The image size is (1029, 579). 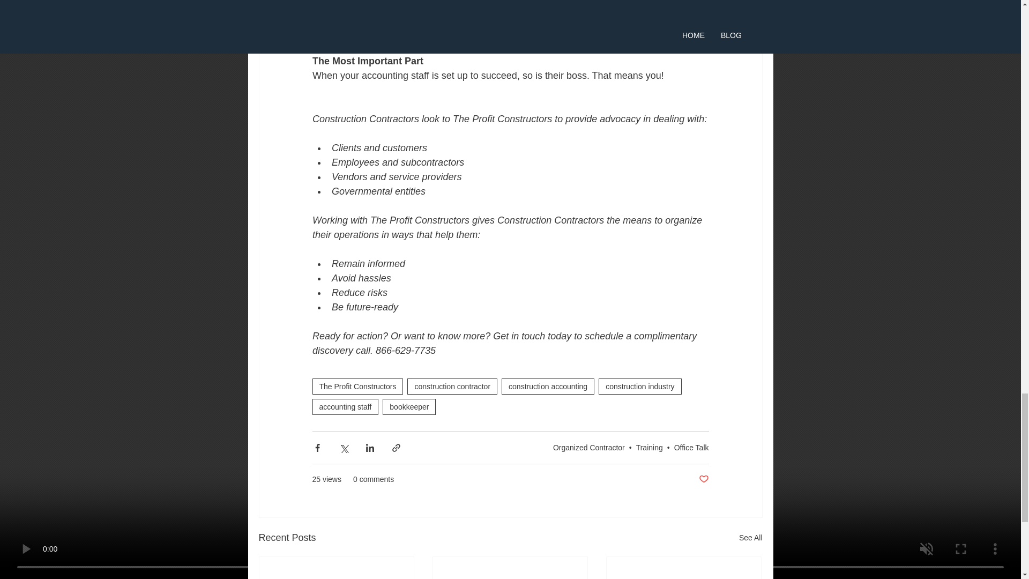 I want to click on See All, so click(x=750, y=538).